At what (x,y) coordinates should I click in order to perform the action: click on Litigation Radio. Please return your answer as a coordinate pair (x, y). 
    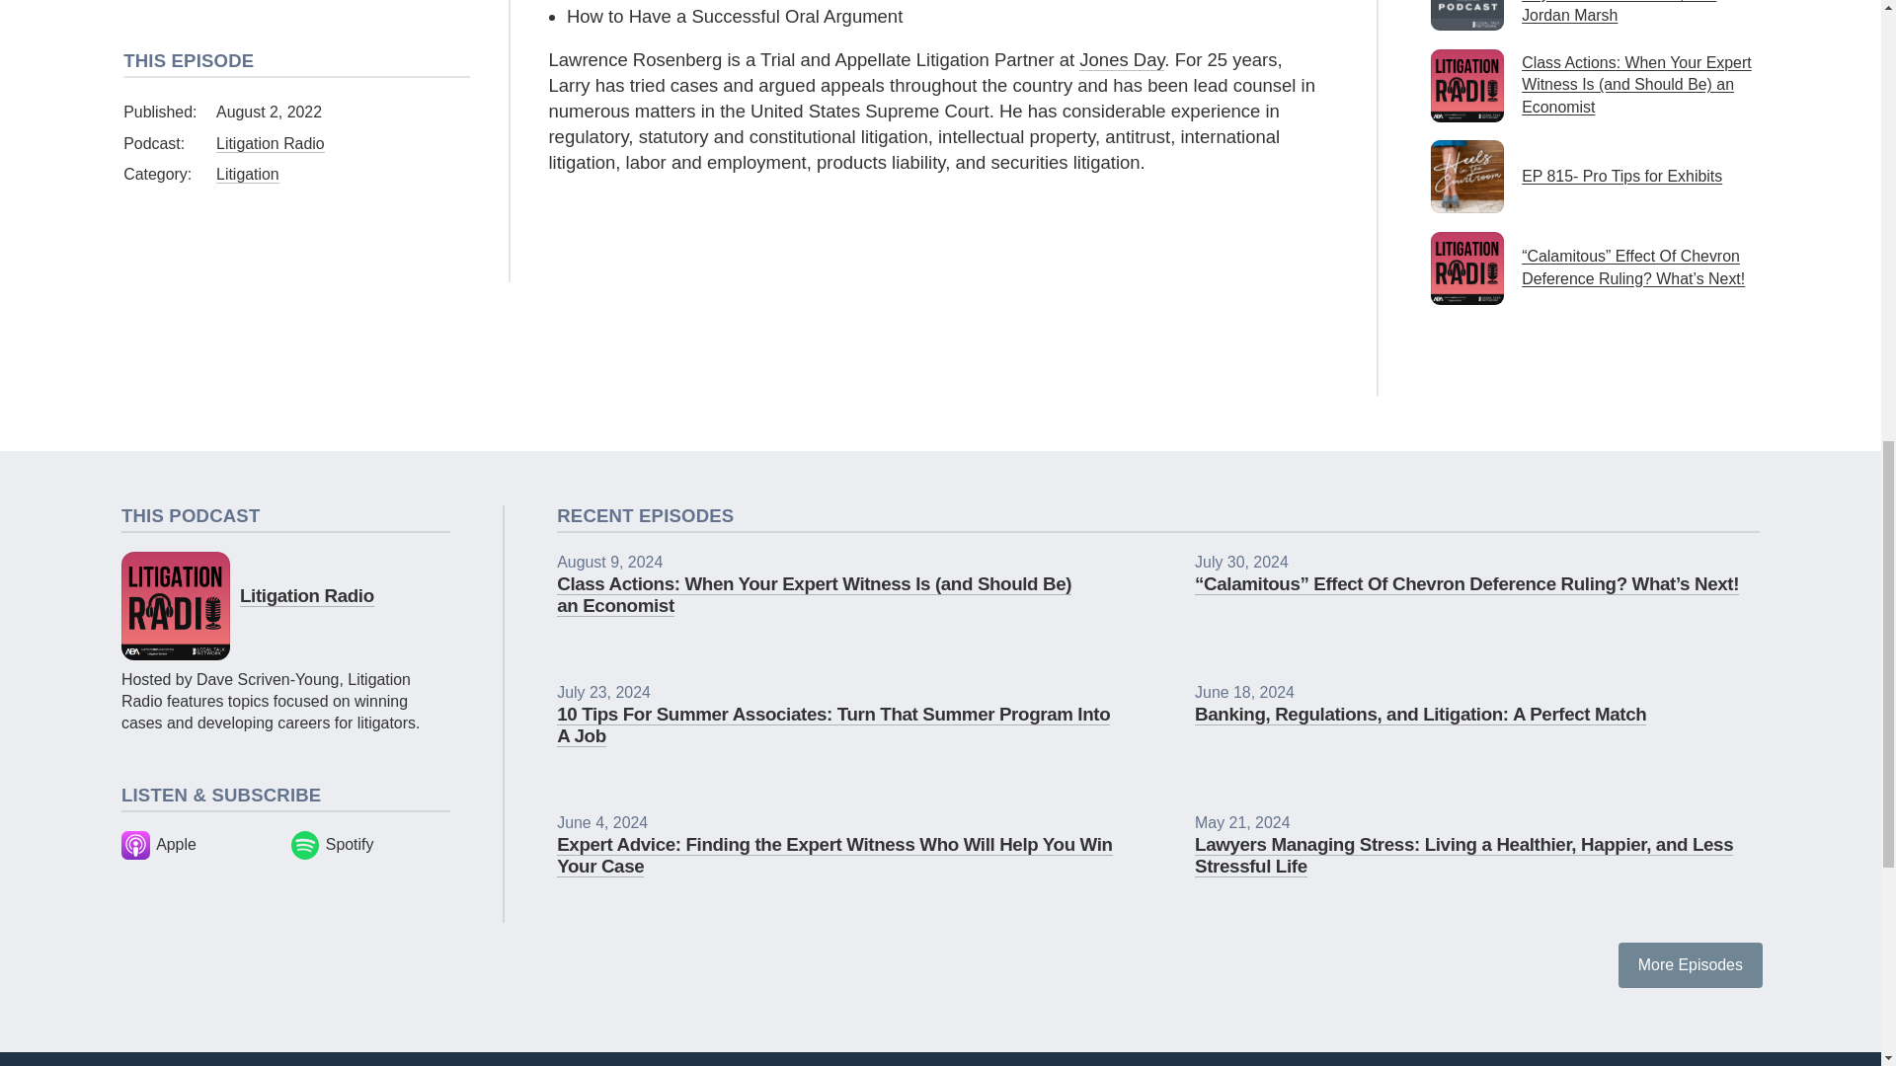
    Looking at the image, I should click on (270, 144).